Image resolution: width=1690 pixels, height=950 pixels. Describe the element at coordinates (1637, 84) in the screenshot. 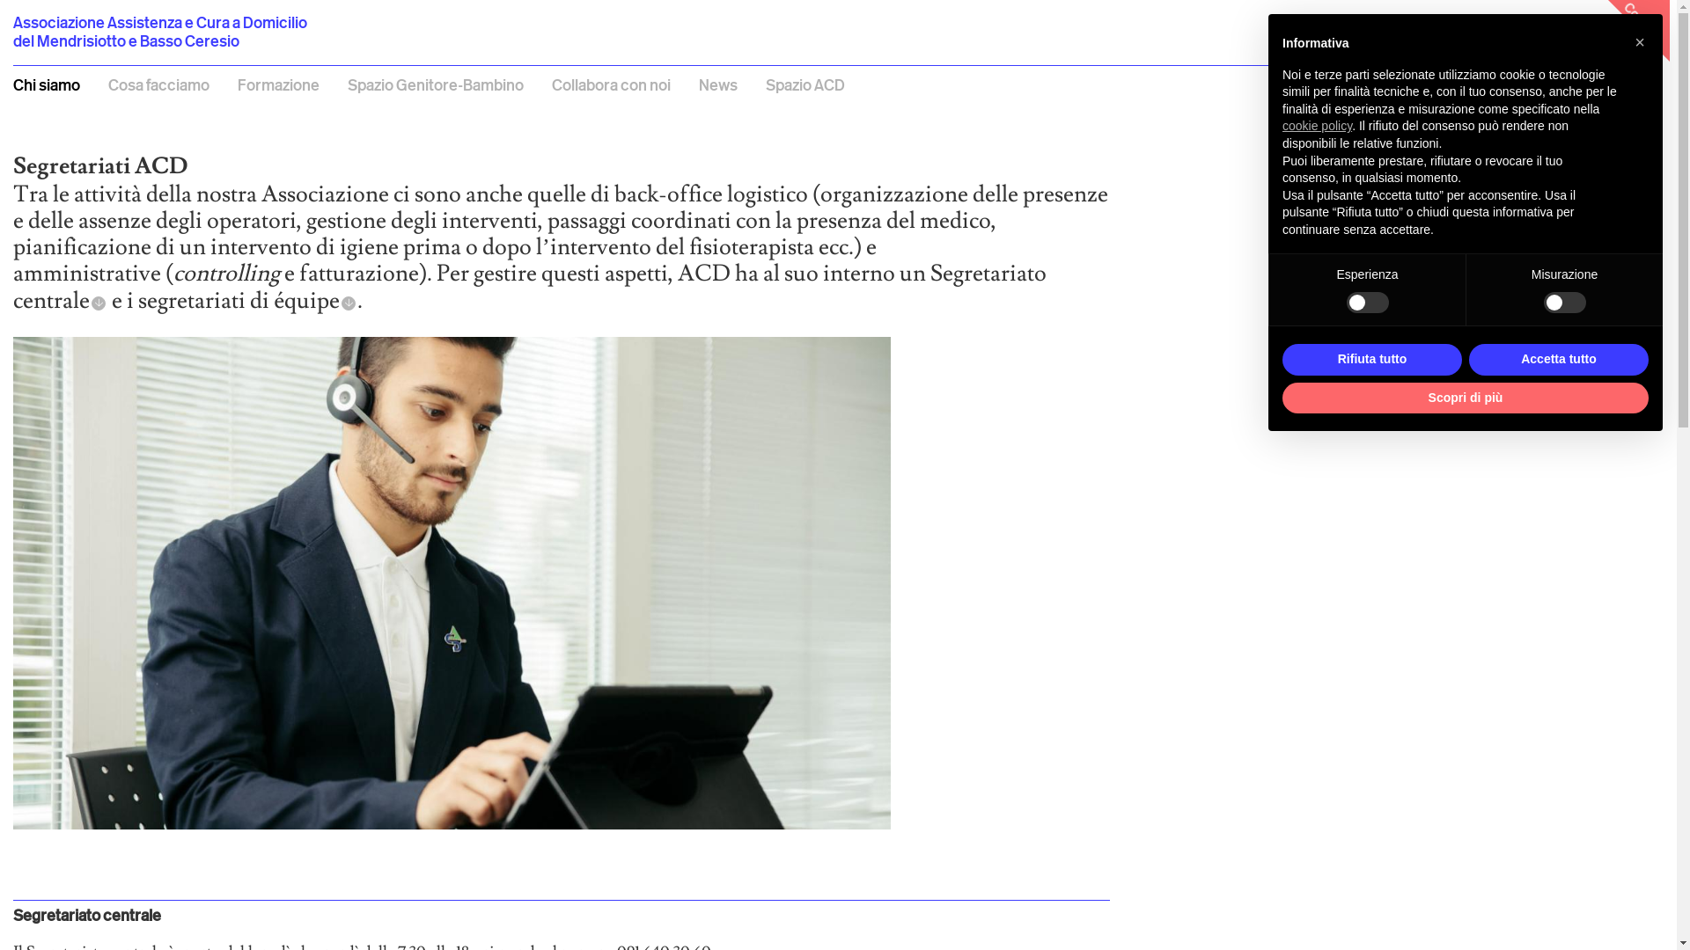

I see `Accedi` at that location.